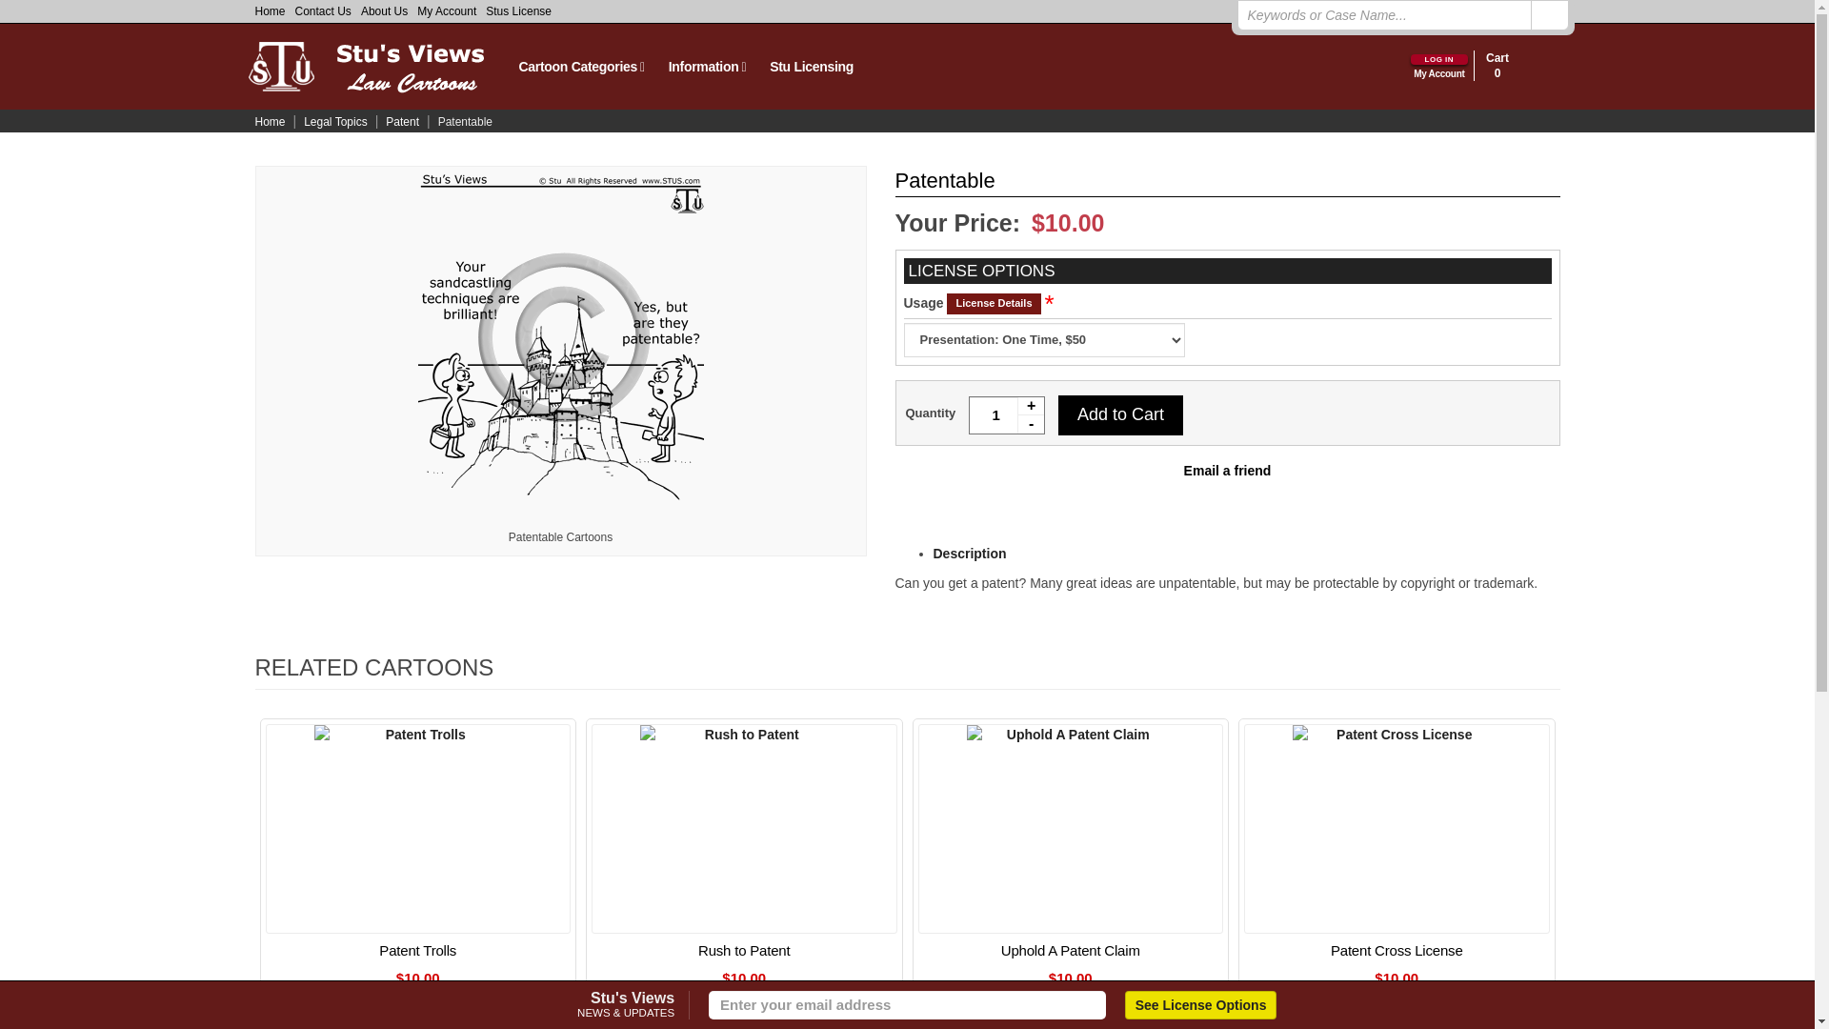 The width and height of the screenshot is (1829, 1029). What do you see at coordinates (994, 303) in the screenshot?
I see `modal` at bounding box center [994, 303].